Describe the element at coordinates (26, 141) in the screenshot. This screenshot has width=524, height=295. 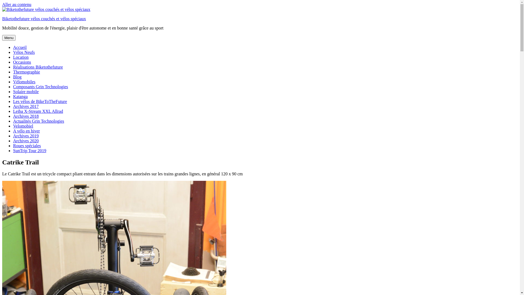
I see `Archives 2020` at that location.